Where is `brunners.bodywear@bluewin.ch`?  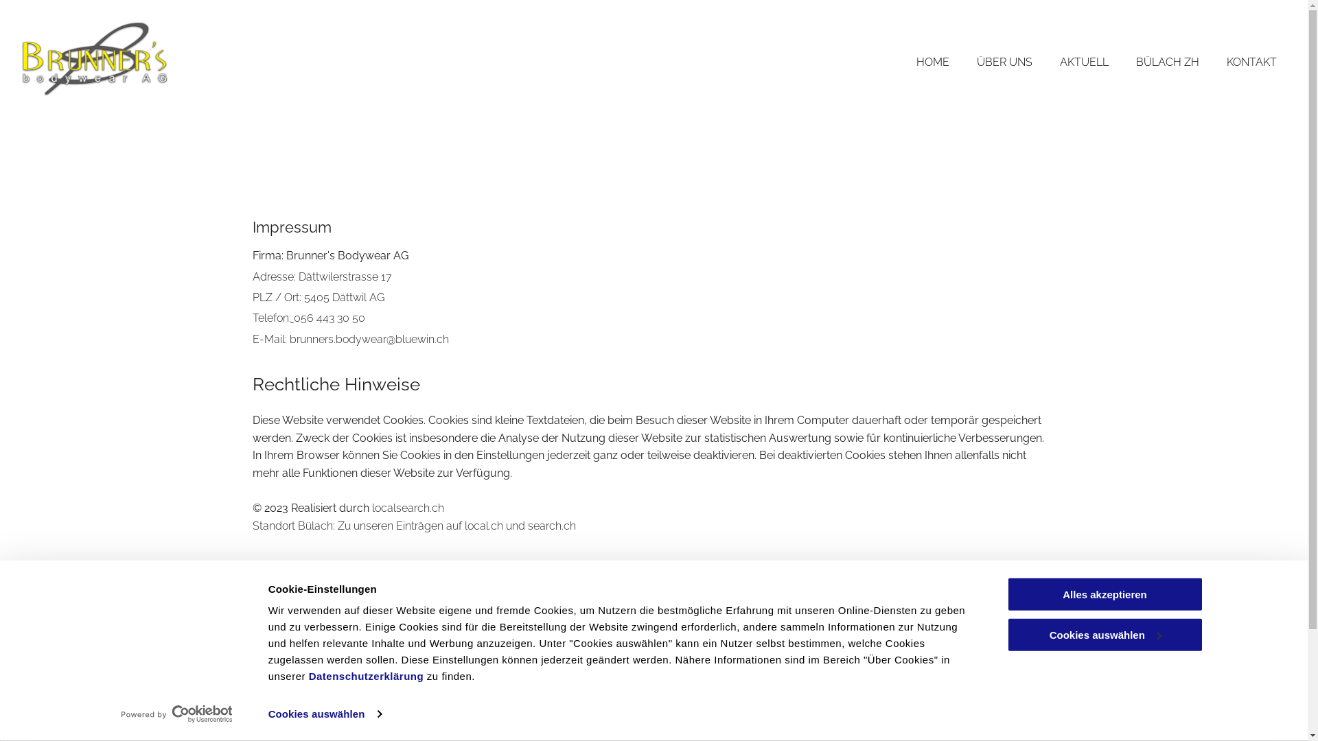
brunners.bodywear@bluewin.ch is located at coordinates (369, 339).